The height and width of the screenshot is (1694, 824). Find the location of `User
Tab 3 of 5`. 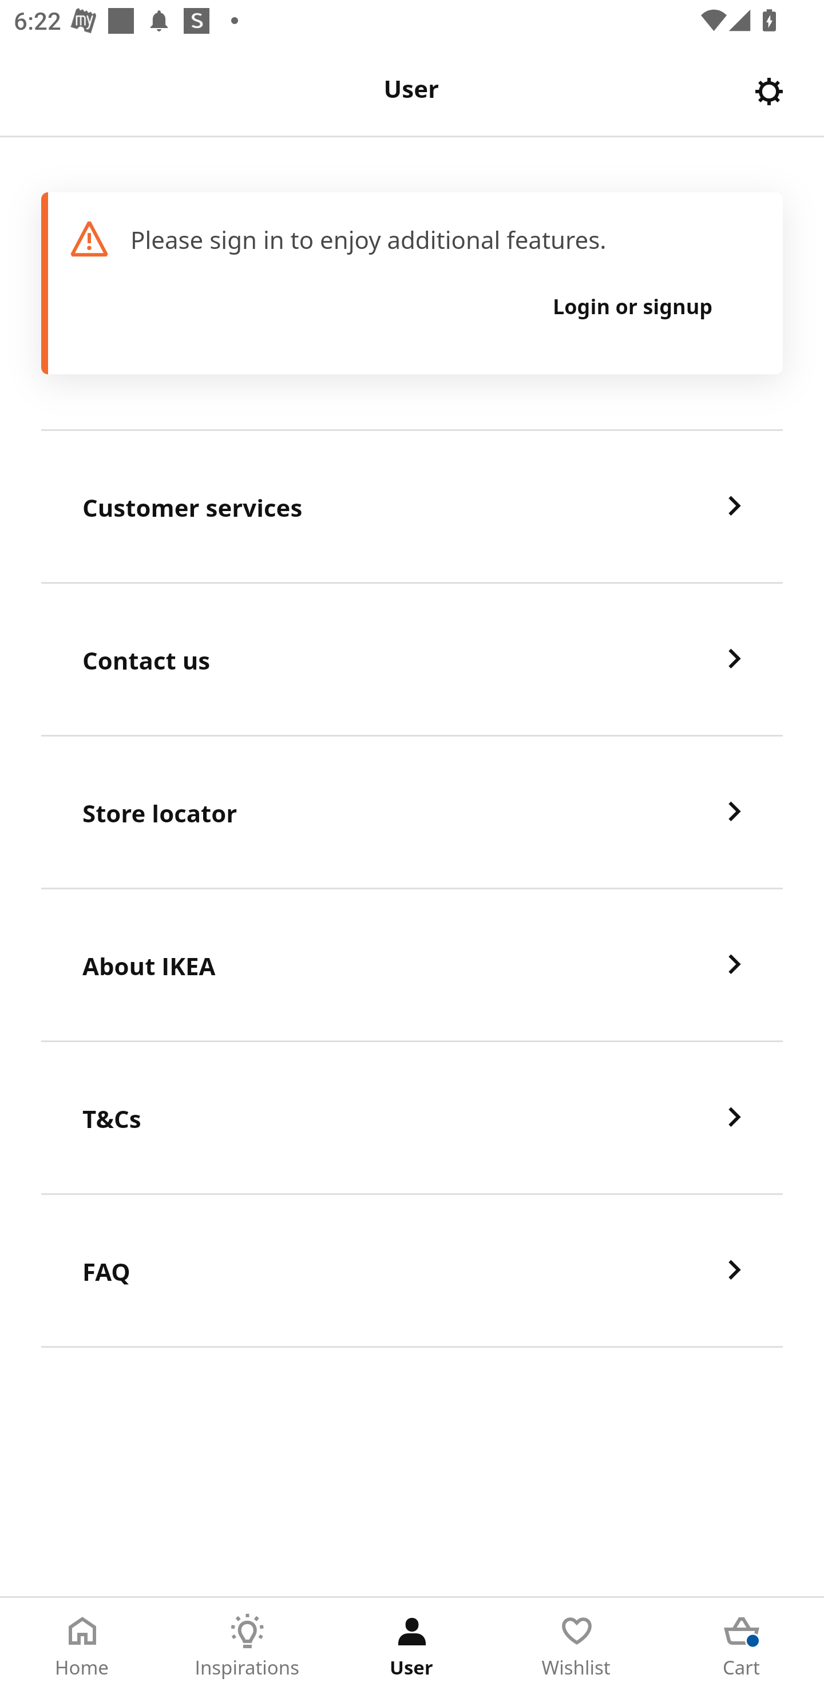

User
Tab 3 of 5 is located at coordinates (412, 1646).